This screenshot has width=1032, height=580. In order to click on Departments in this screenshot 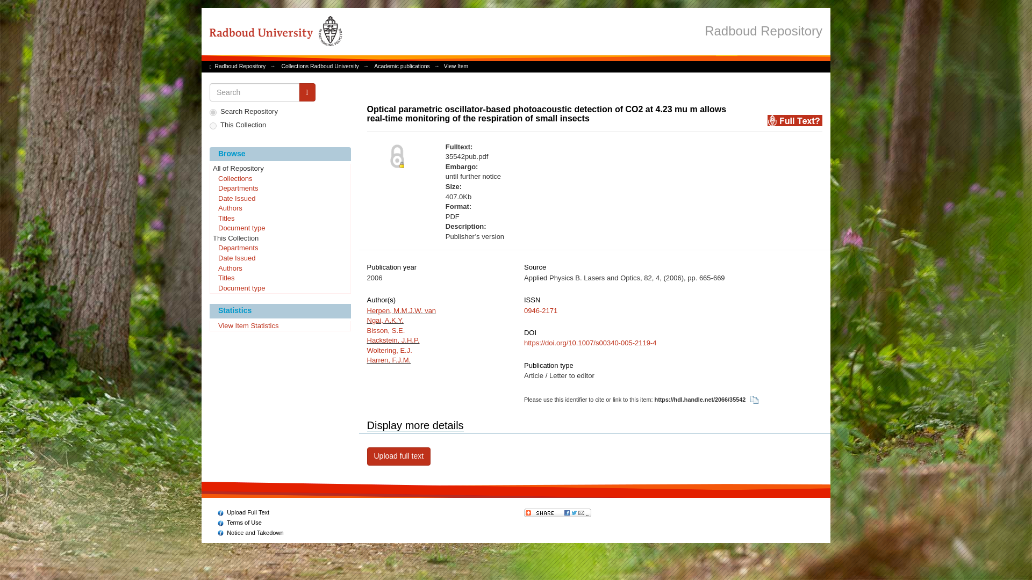, I will do `click(279, 248)`.